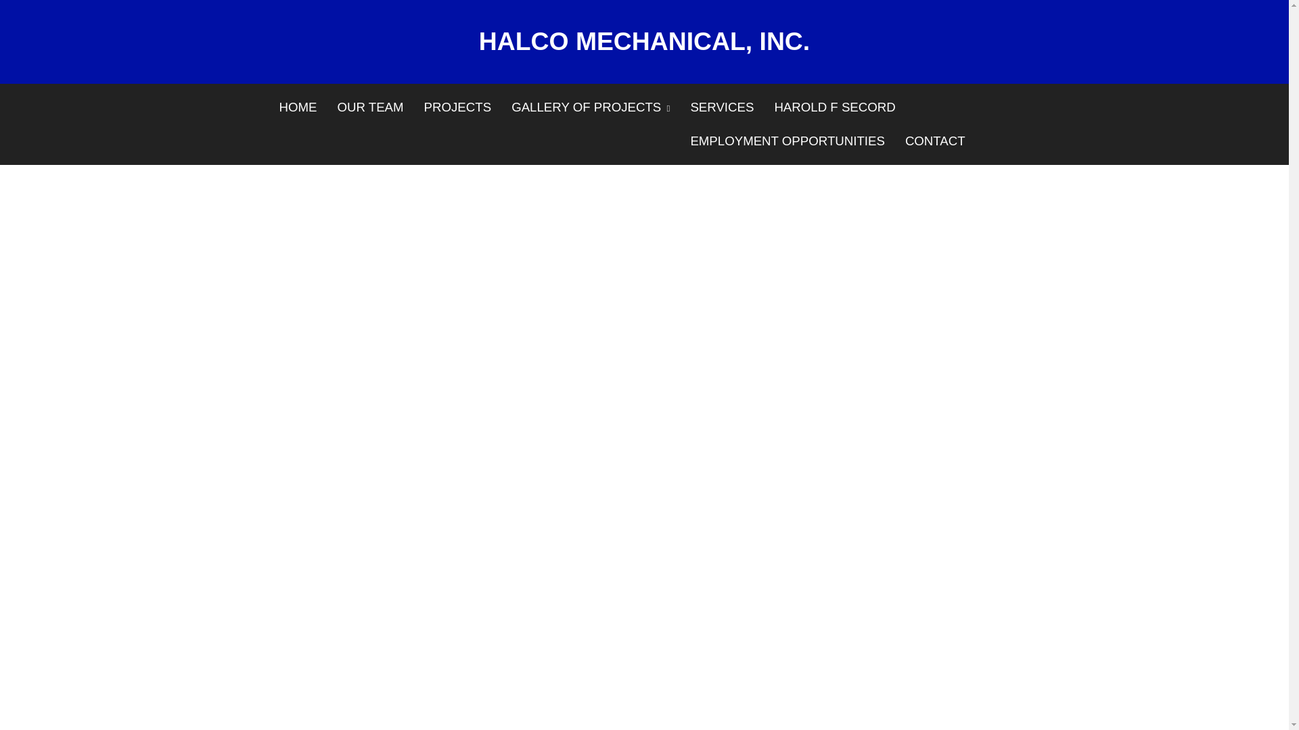  I want to click on HALCO MECHANICAL, INC., so click(643, 41).